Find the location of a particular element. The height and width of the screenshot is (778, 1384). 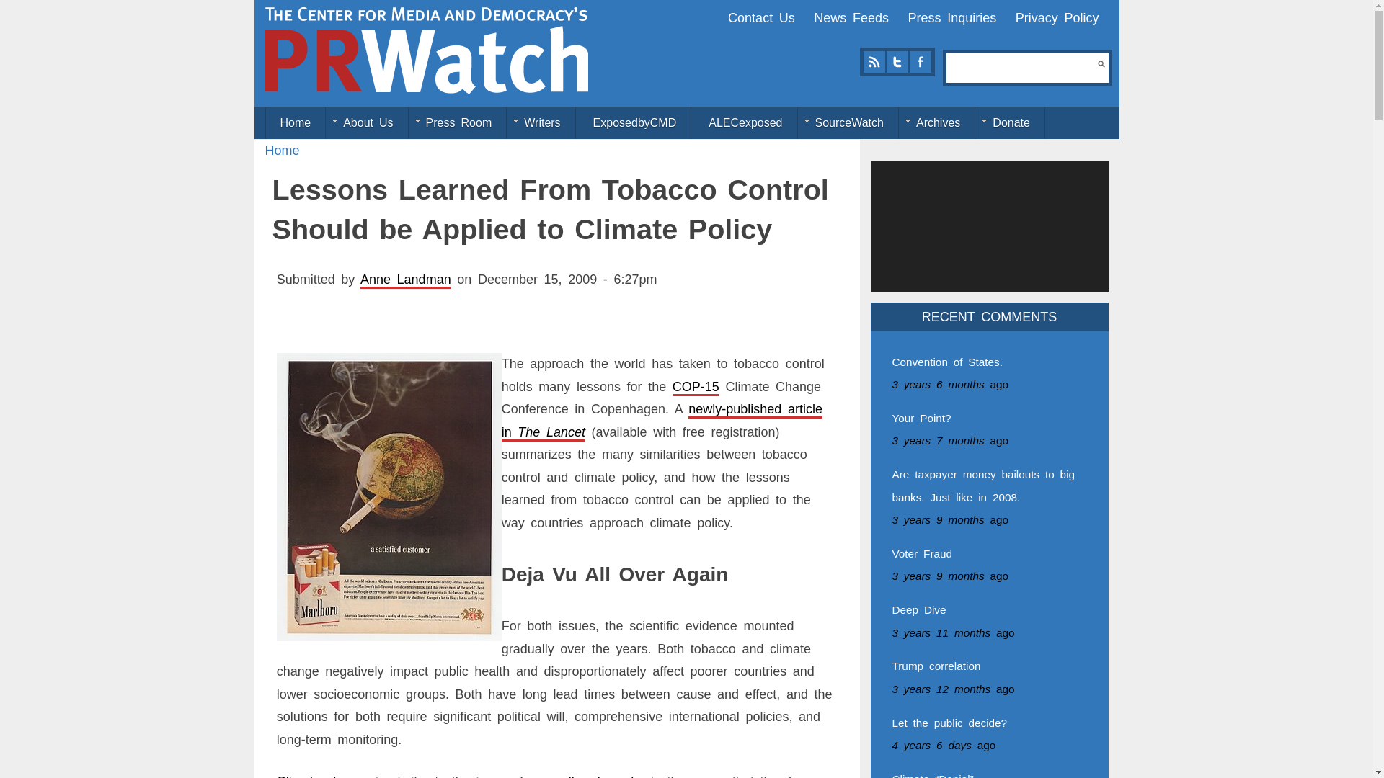

Privacy Policy is located at coordinates (1057, 17).